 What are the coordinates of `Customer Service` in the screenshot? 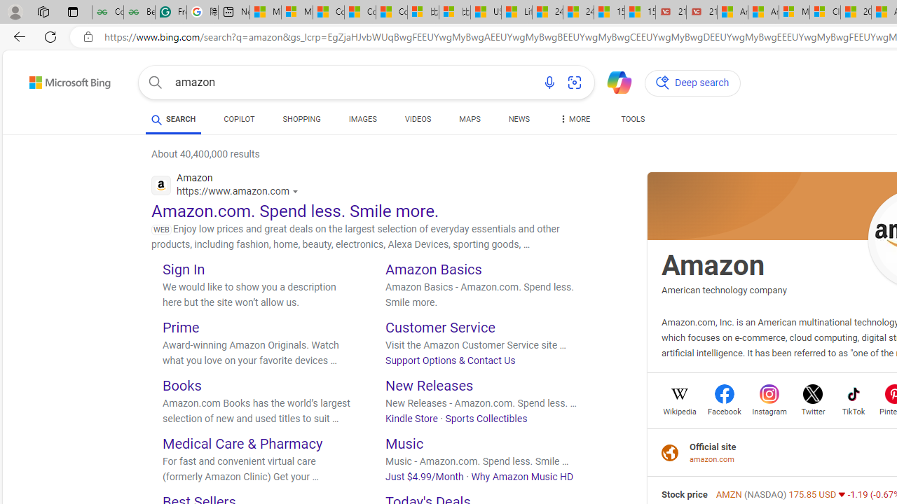 It's located at (440, 328).